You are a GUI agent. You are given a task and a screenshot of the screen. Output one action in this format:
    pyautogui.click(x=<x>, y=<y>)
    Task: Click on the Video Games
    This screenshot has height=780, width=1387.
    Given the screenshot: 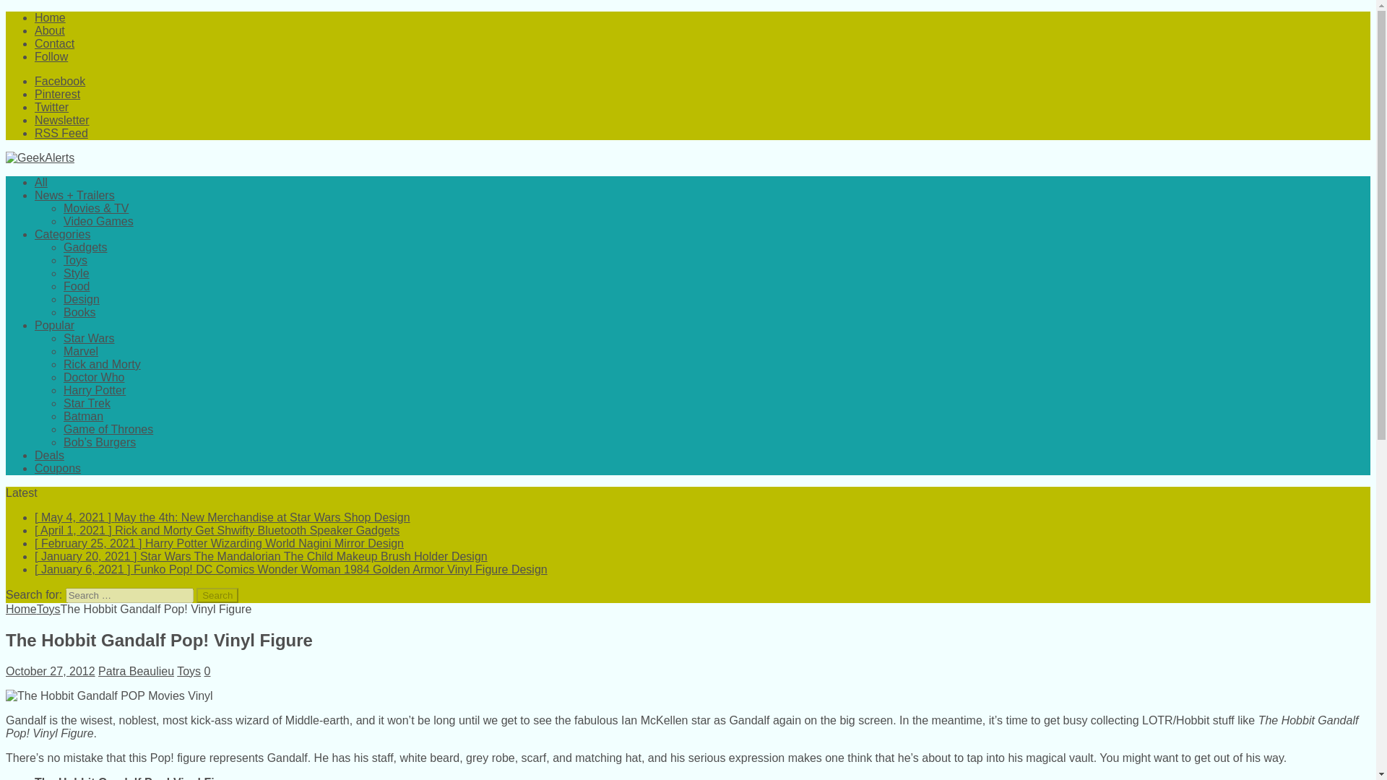 What is the action you would take?
    pyautogui.click(x=98, y=221)
    